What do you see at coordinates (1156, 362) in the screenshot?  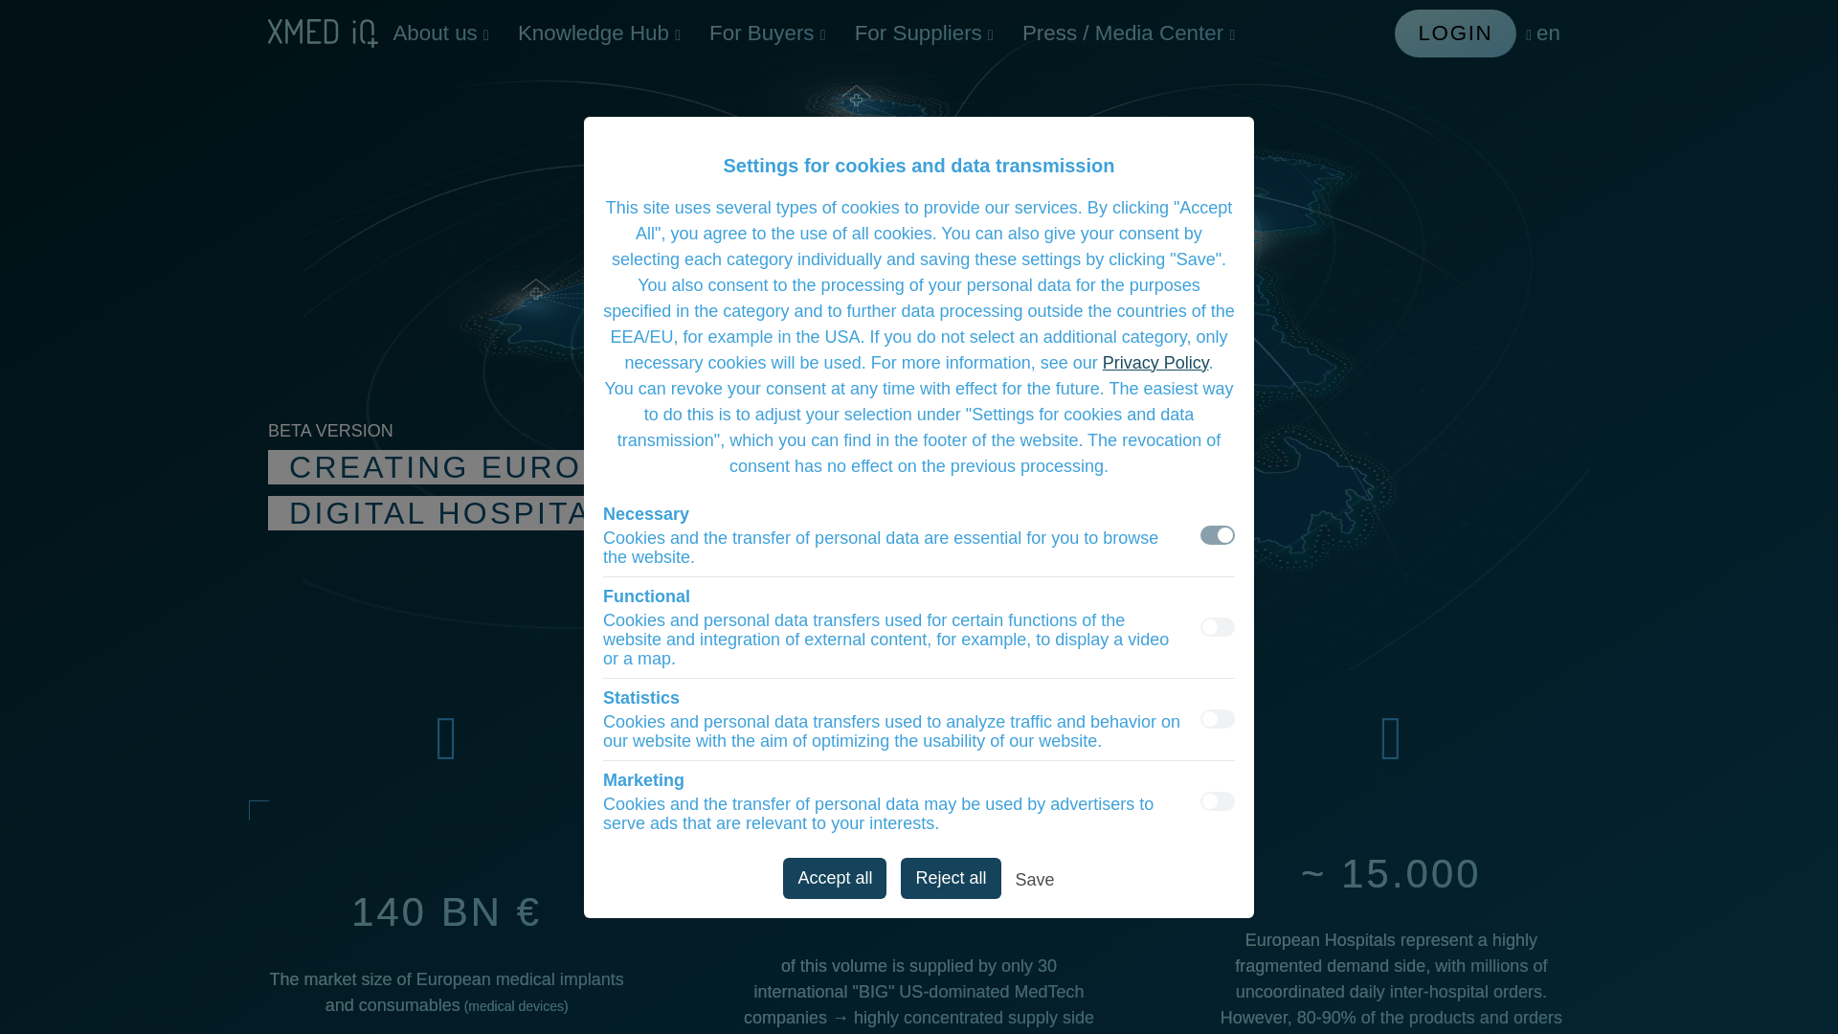 I see `Privacy Policy` at bounding box center [1156, 362].